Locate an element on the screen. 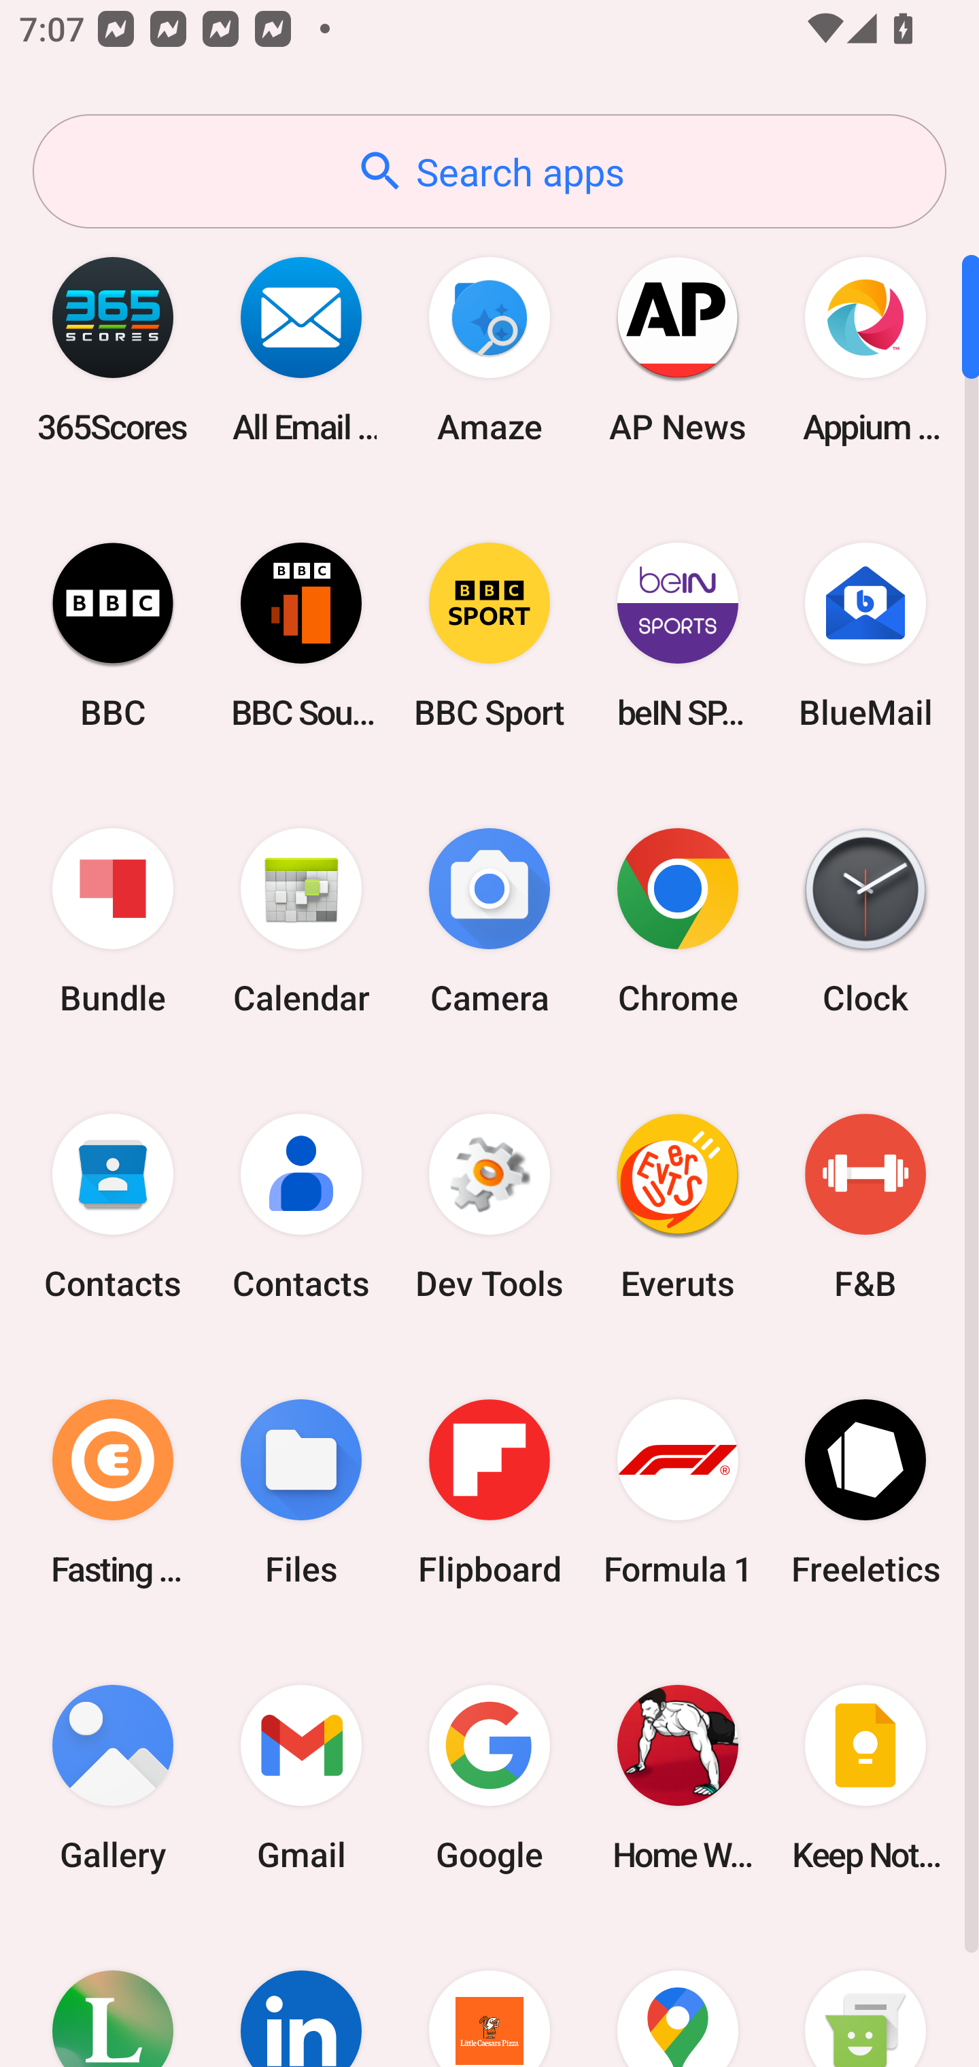 The height and width of the screenshot is (2067, 979). Little Caesars Pizza is located at coordinates (489, 1994).